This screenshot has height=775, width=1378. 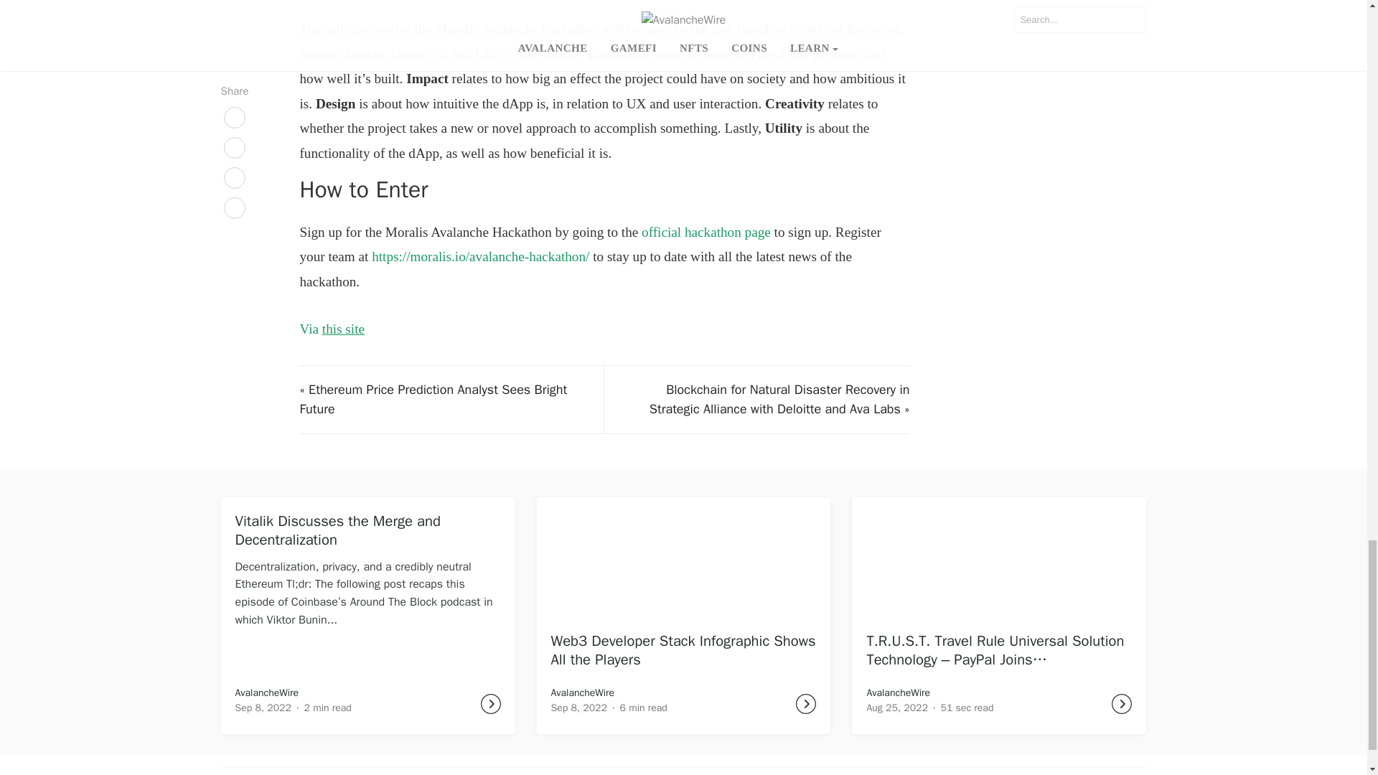 I want to click on official hackathon page, so click(x=706, y=231).